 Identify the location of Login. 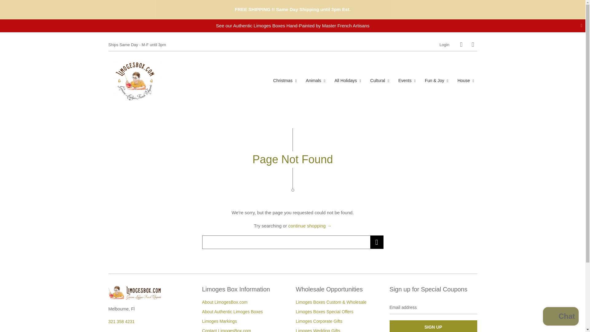
(444, 45).